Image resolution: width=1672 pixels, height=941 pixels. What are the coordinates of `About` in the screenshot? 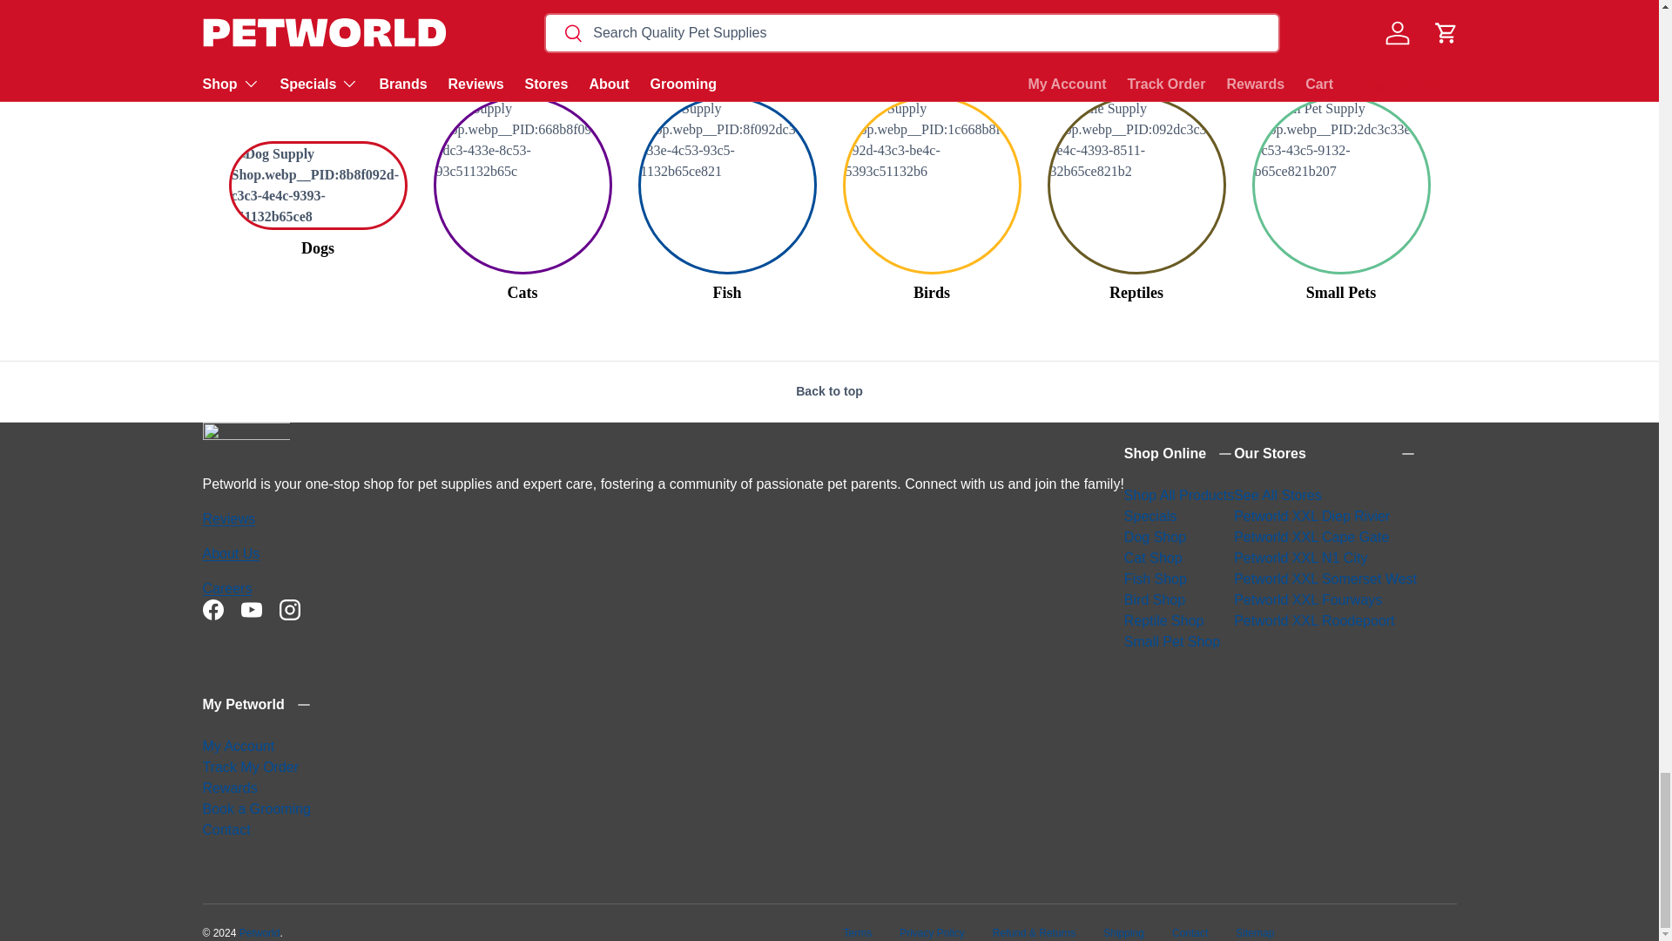 It's located at (230, 553).